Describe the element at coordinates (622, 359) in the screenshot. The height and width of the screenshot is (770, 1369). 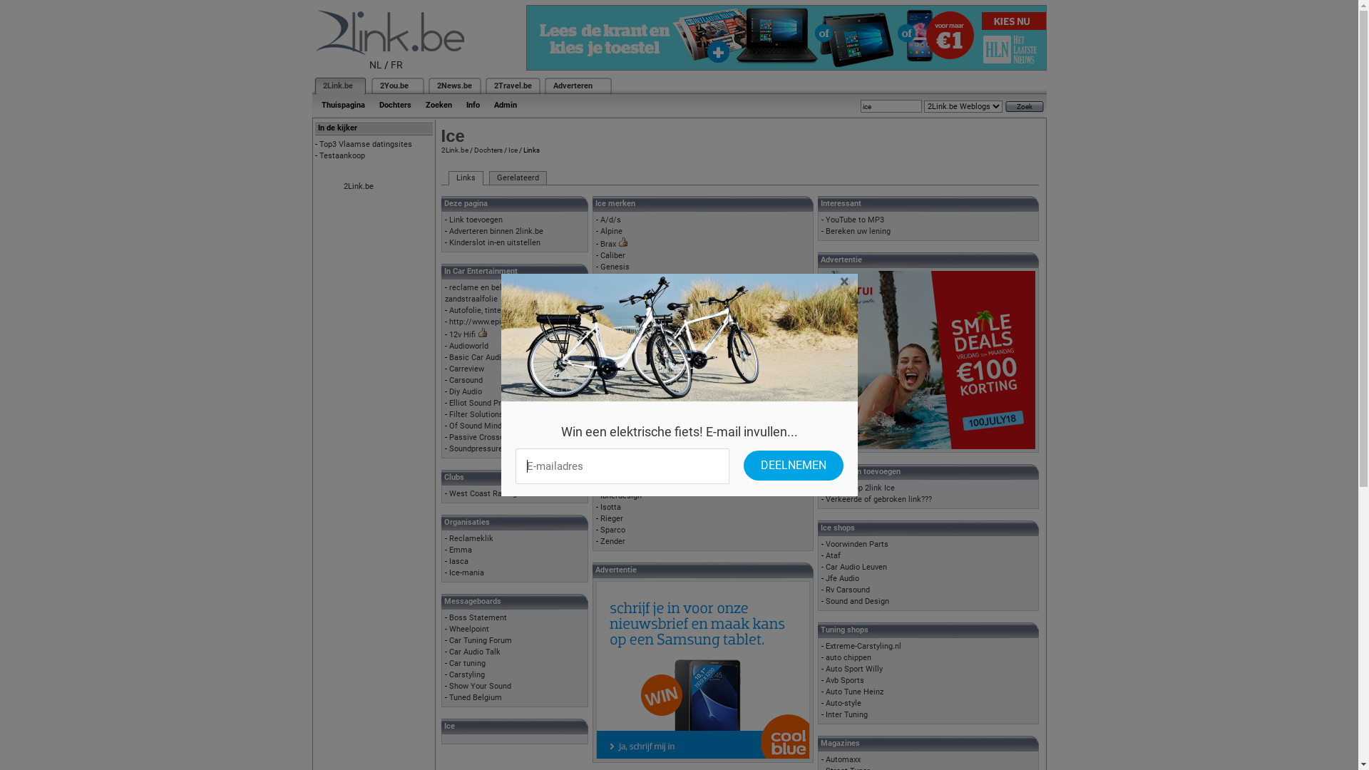
I see `Pm Modifici` at that location.